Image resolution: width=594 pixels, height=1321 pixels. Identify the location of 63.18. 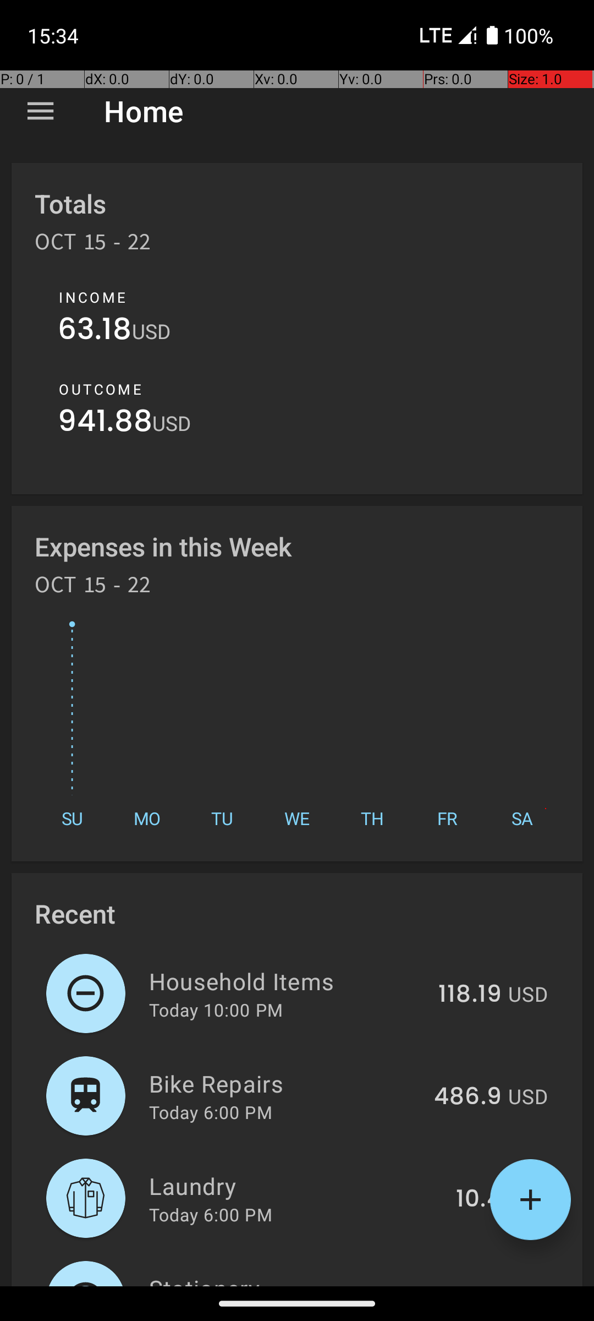
(95, 331).